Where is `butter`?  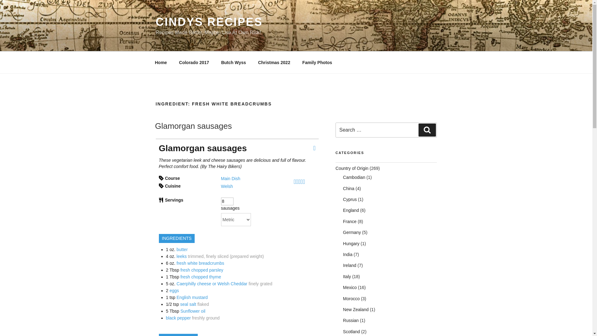 butter is located at coordinates (182, 250).